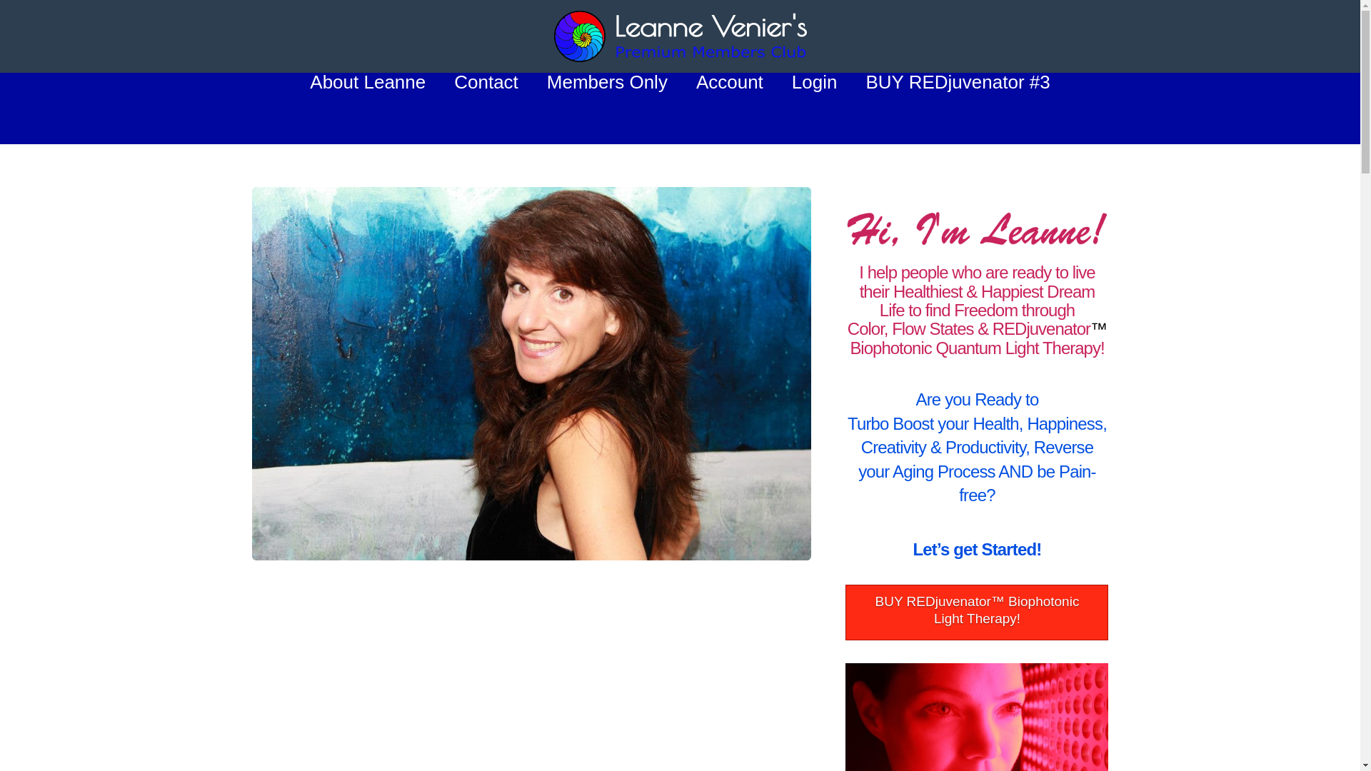 Image resolution: width=1371 pixels, height=771 pixels. Describe the element at coordinates (977, 613) in the screenshot. I see `Learn about Leanne's Creative Flow Training Programs` at that location.